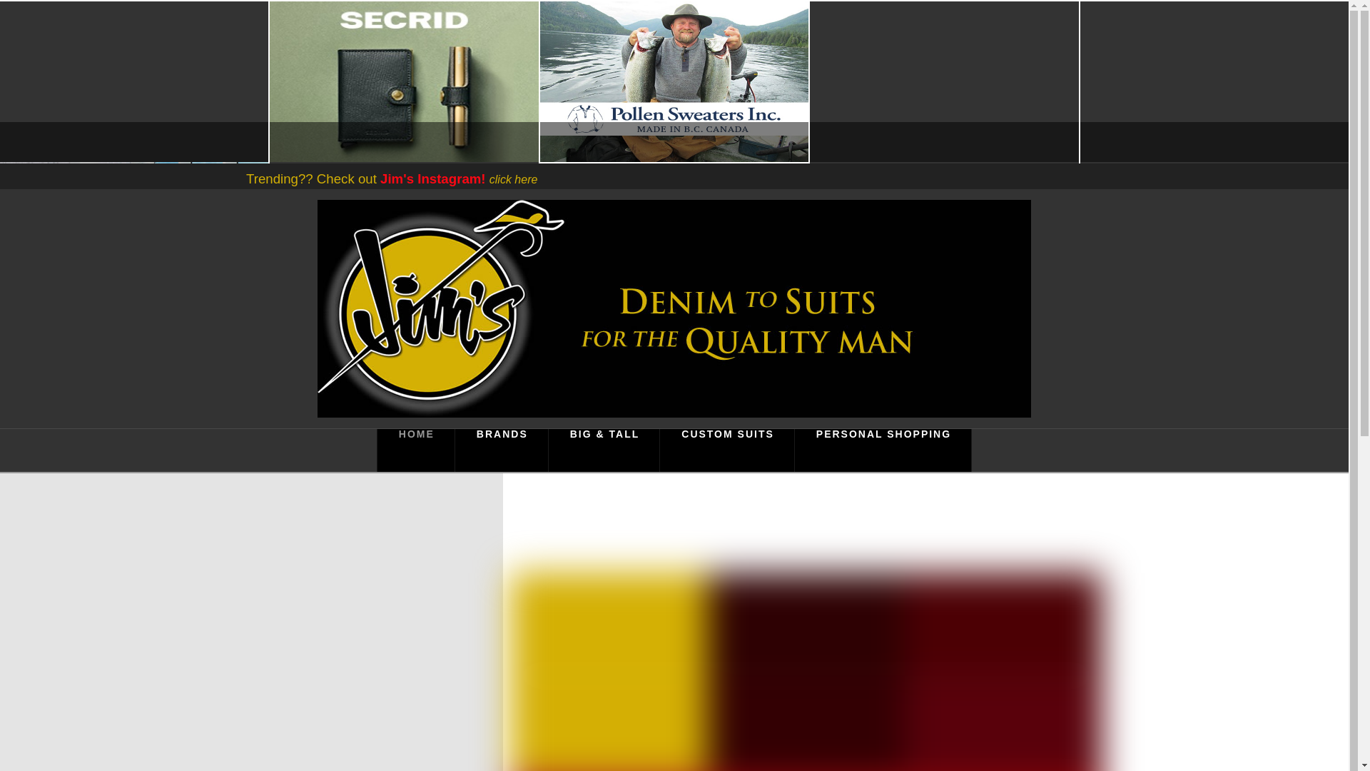 This screenshot has height=771, width=1370. What do you see at coordinates (458, 178) in the screenshot?
I see `Jim's Instagram! click here` at bounding box center [458, 178].